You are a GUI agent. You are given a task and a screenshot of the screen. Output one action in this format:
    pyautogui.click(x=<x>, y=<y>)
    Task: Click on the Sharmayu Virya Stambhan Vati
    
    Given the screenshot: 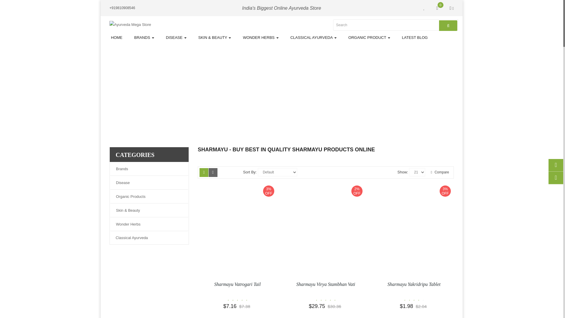 What is the action you would take?
    pyautogui.click(x=325, y=230)
    